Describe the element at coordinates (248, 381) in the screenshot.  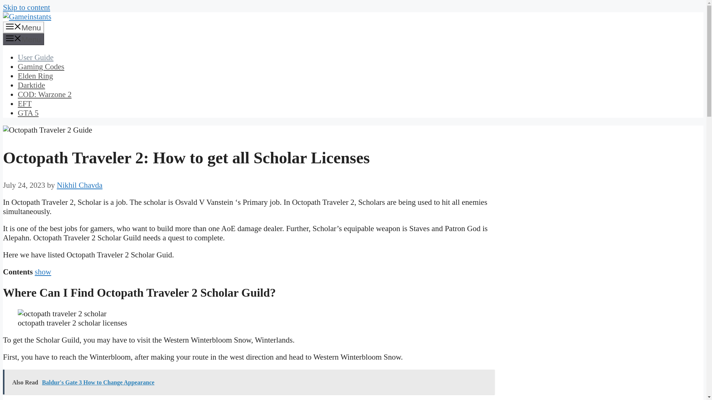
I see `Also Read  Baldur's Gate 3 How to Change Appearance` at that location.